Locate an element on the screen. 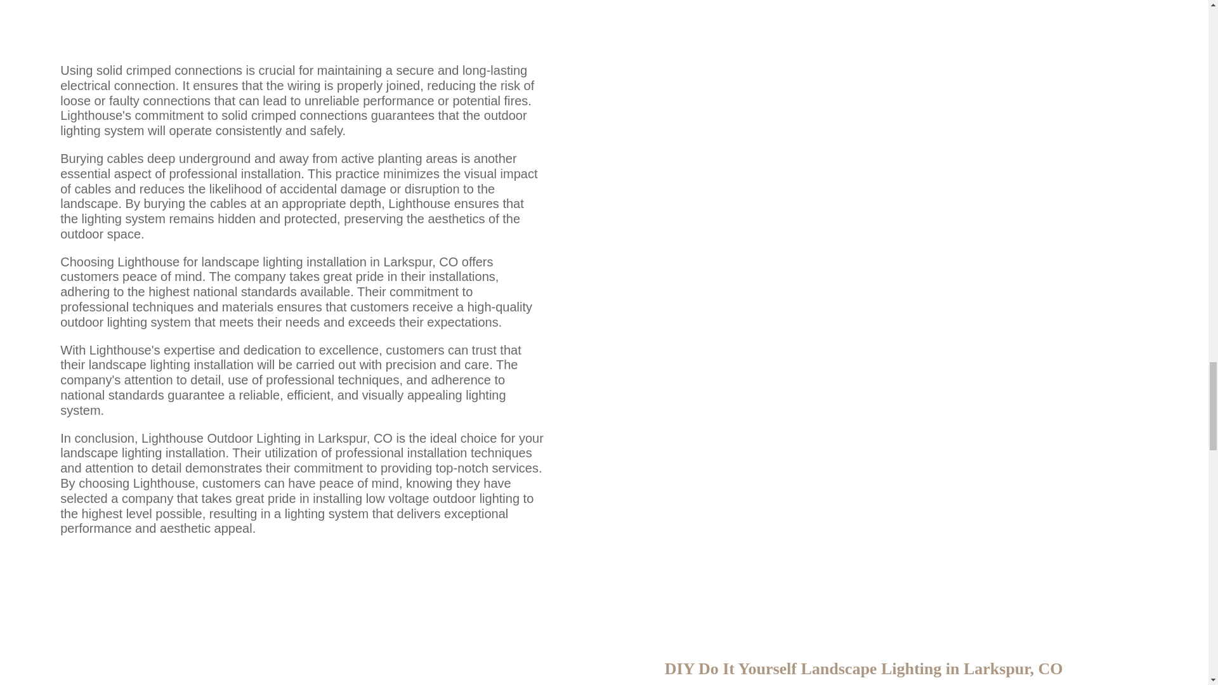  DIY Do It Yourself Landscape Lighting in Larkspur, CO is located at coordinates (302, 641).